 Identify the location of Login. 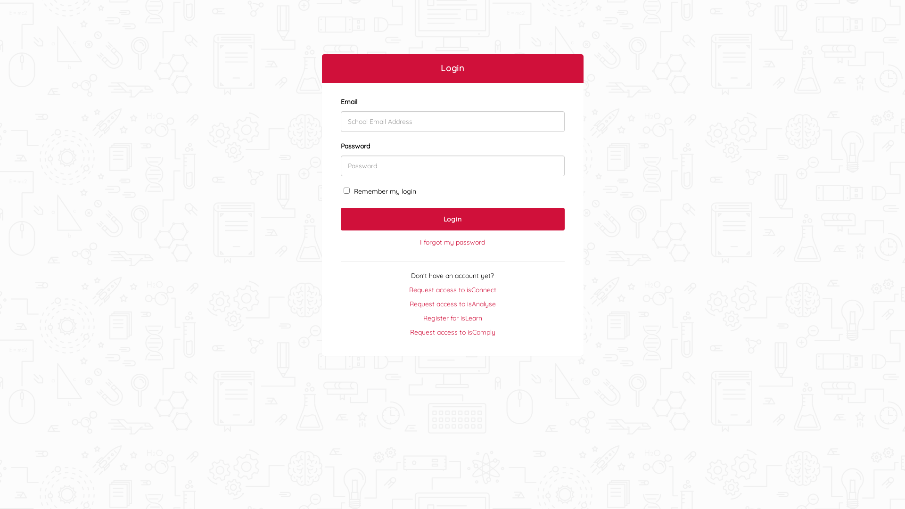
(452, 219).